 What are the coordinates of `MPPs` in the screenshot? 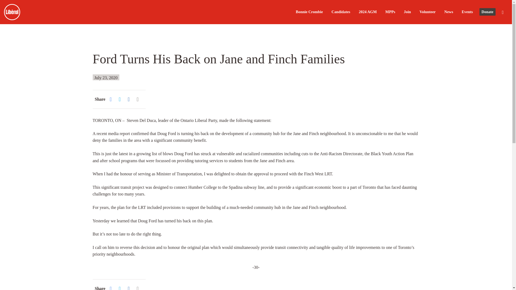 It's located at (390, 12).